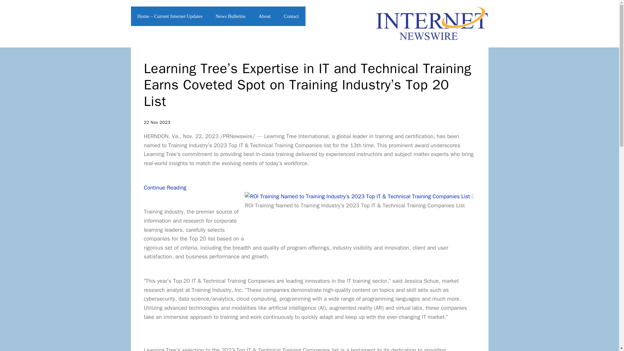  What do you see at coordinates (230, 16) in the screenshot?
I see `News Bulletins` at bounding box center [230, 16].